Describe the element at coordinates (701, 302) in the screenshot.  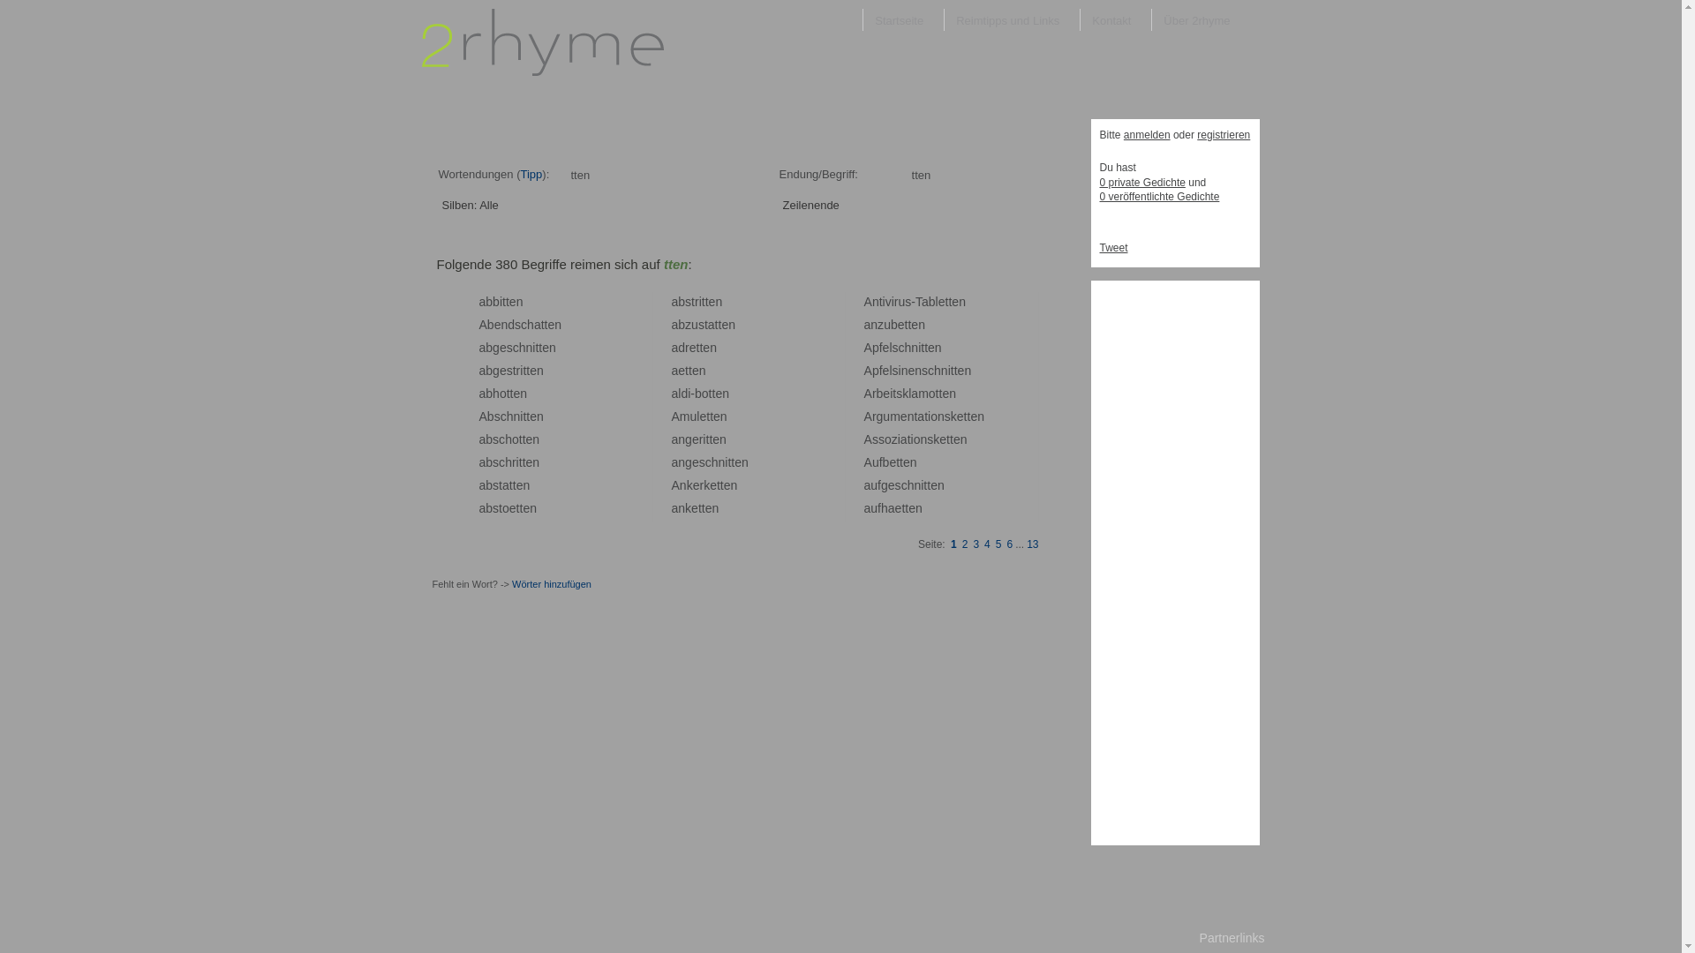
I see `i` at that location.